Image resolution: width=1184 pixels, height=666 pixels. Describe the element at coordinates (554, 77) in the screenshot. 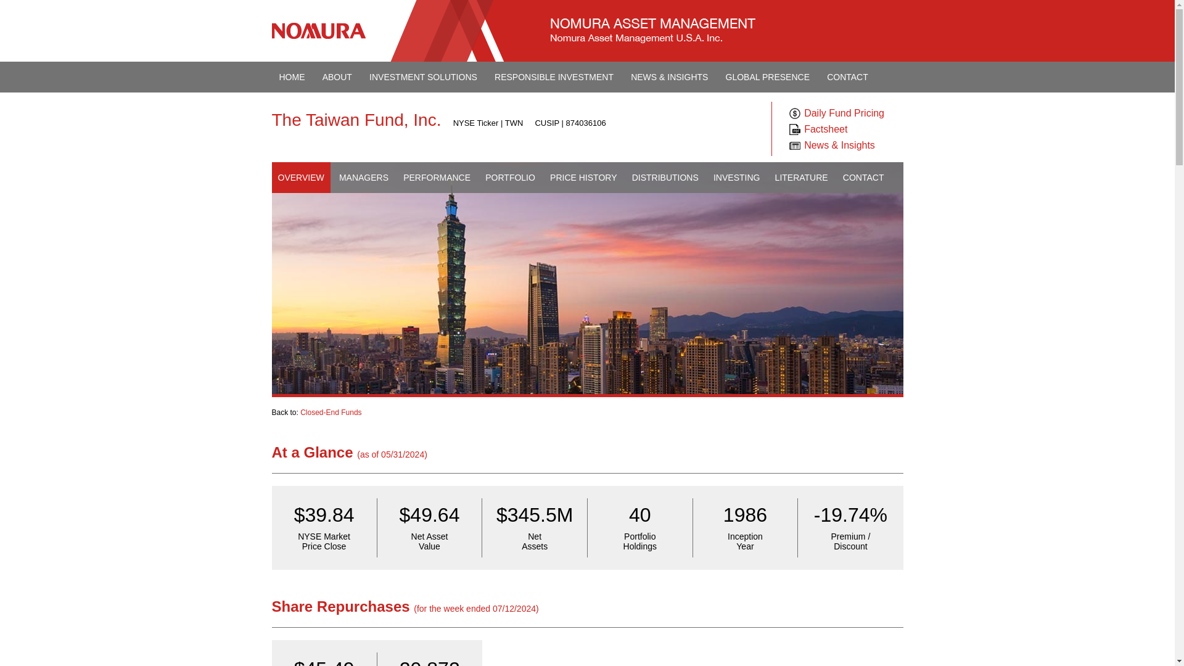

I see `RESPONSIBLE INVESTMENT` at that location.